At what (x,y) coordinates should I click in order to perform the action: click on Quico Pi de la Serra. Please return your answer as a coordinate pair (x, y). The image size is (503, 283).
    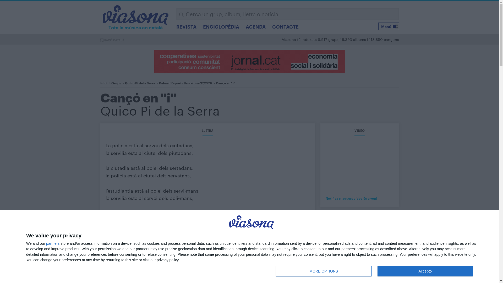
    Looking at the image, I should click on (160, 110).